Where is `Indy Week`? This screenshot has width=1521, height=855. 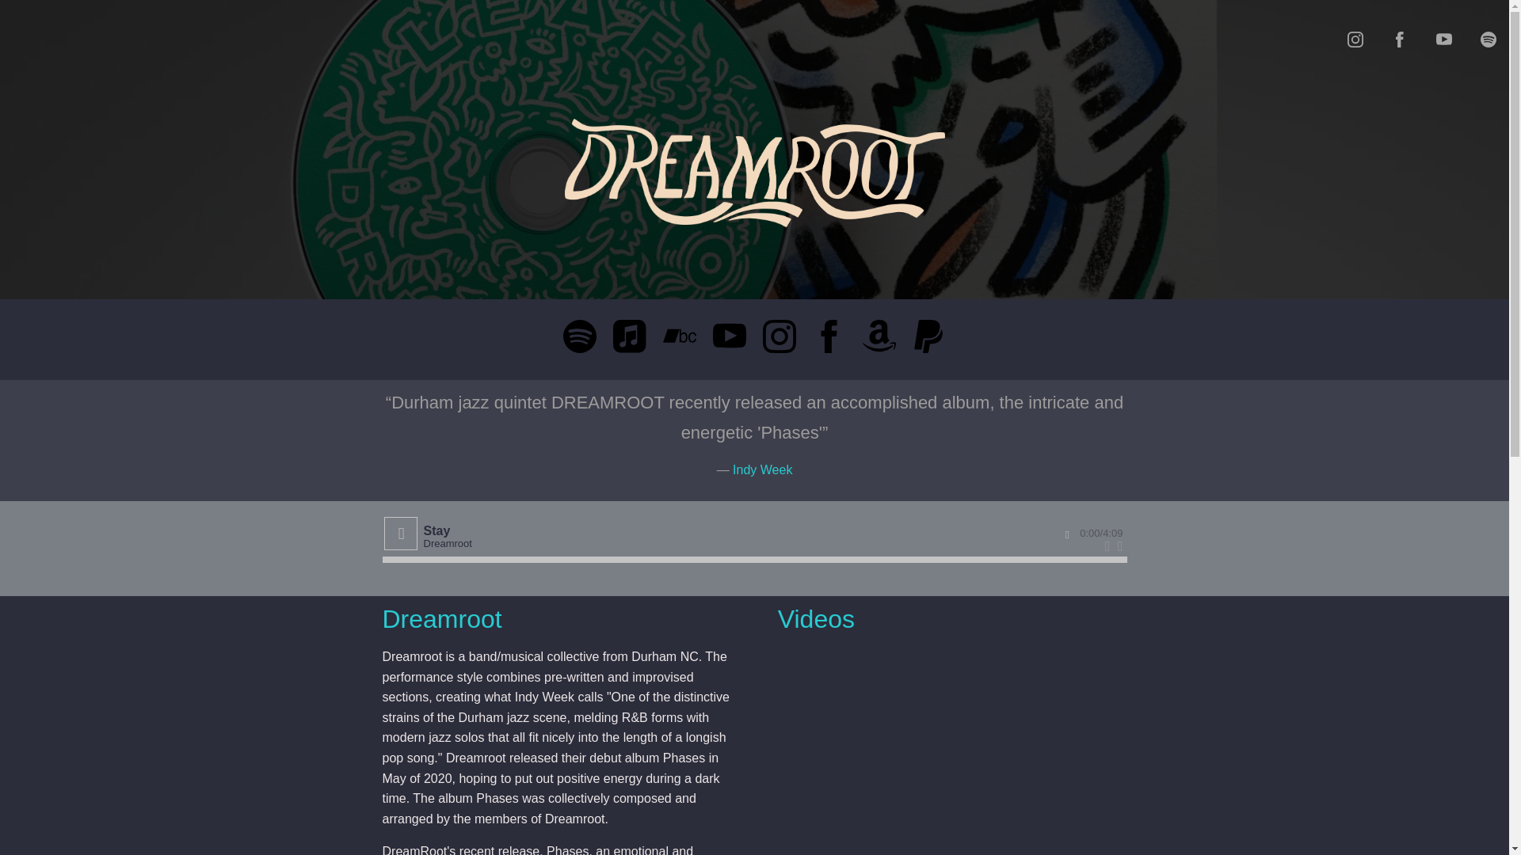
Indy Week is located at coordinates (762, 469).